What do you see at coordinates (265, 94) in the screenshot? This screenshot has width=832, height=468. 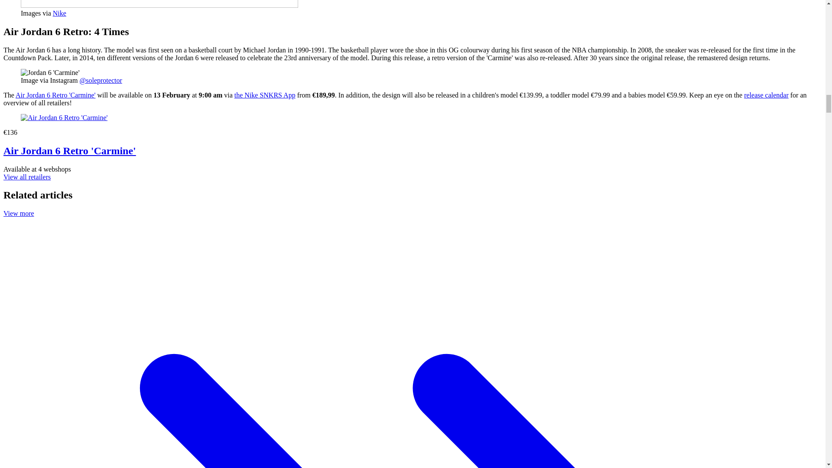 I see `the Nike SNKRS App` at bounding box center [265, 94].